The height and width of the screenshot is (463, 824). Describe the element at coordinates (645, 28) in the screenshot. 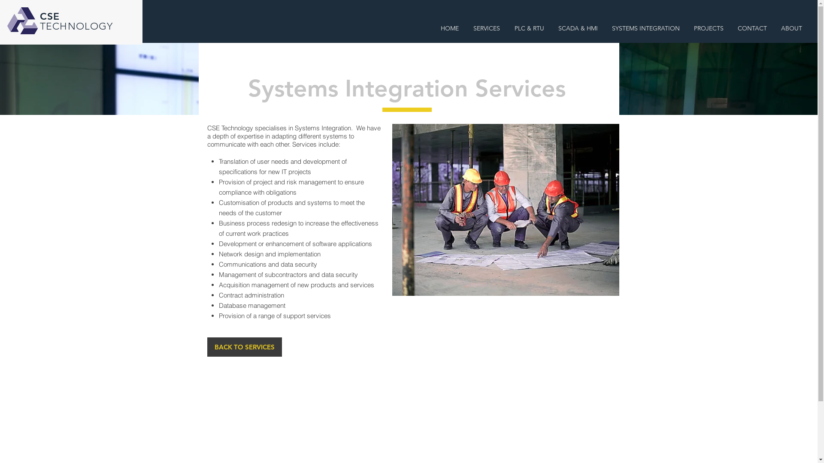

I see `SYSTEMS INTEGRATION` at that location.